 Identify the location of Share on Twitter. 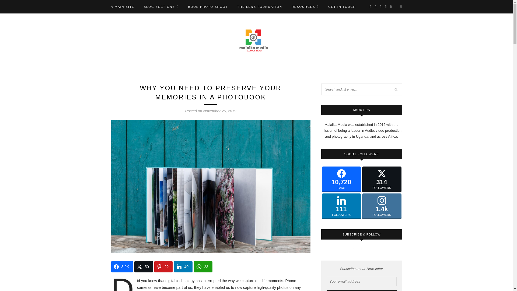
(144, 266).